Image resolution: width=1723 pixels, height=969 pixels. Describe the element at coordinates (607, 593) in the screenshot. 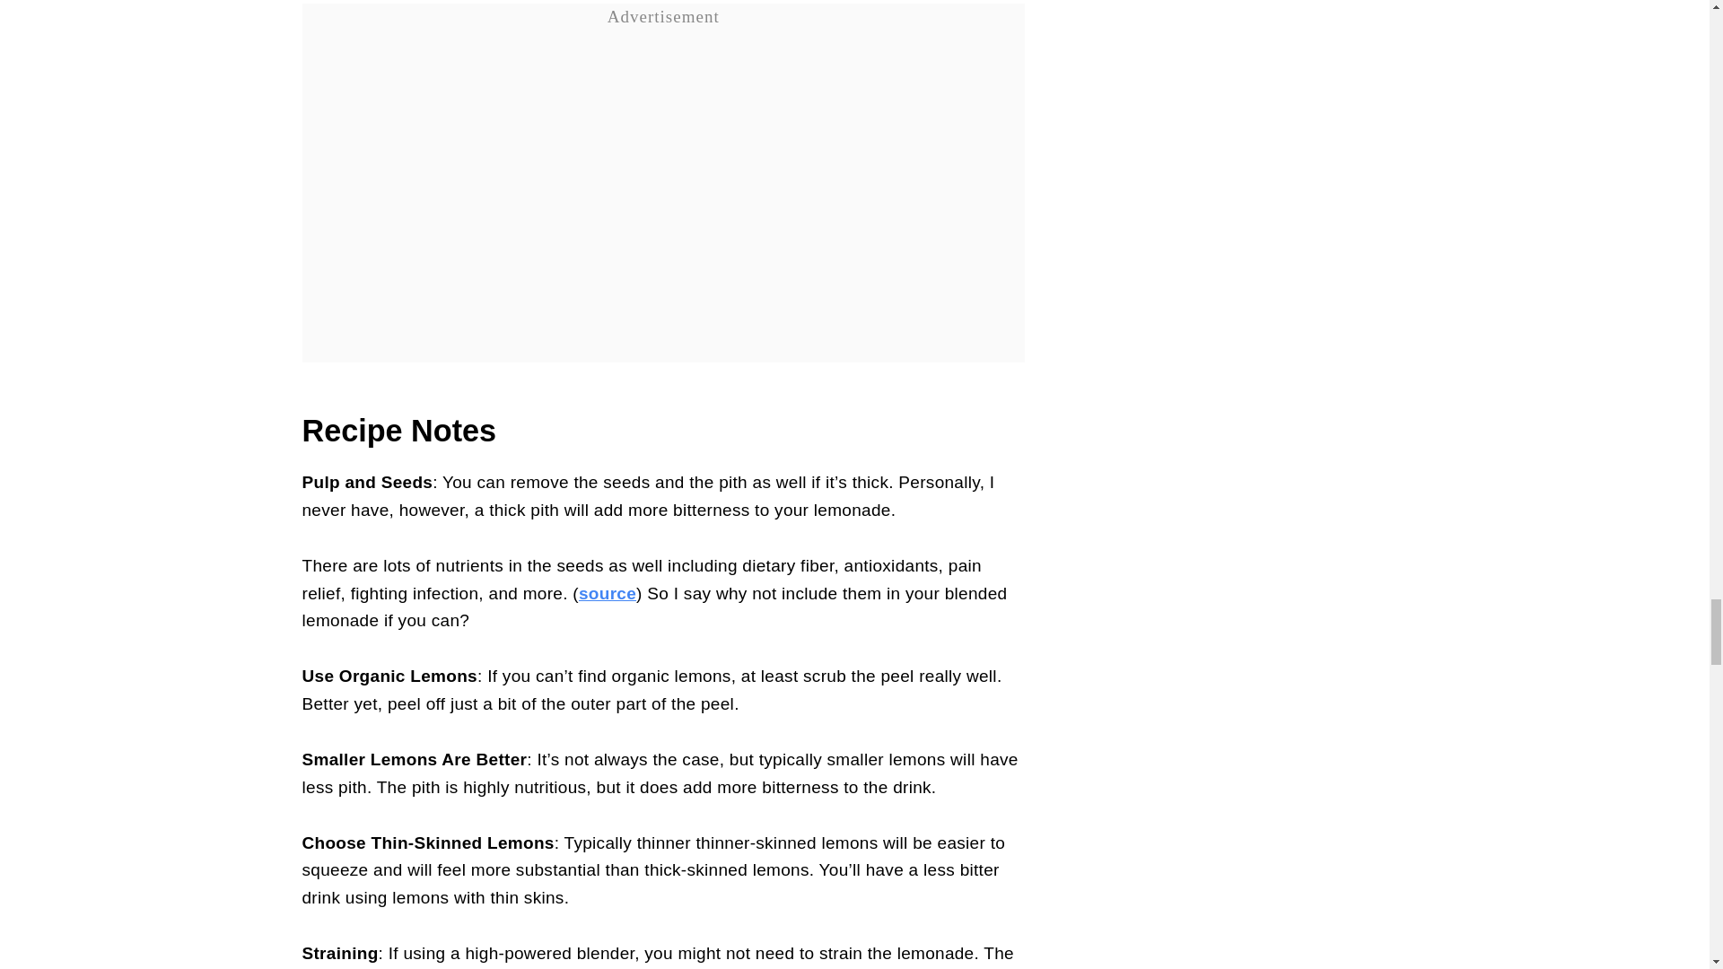

I see `source` at that location.